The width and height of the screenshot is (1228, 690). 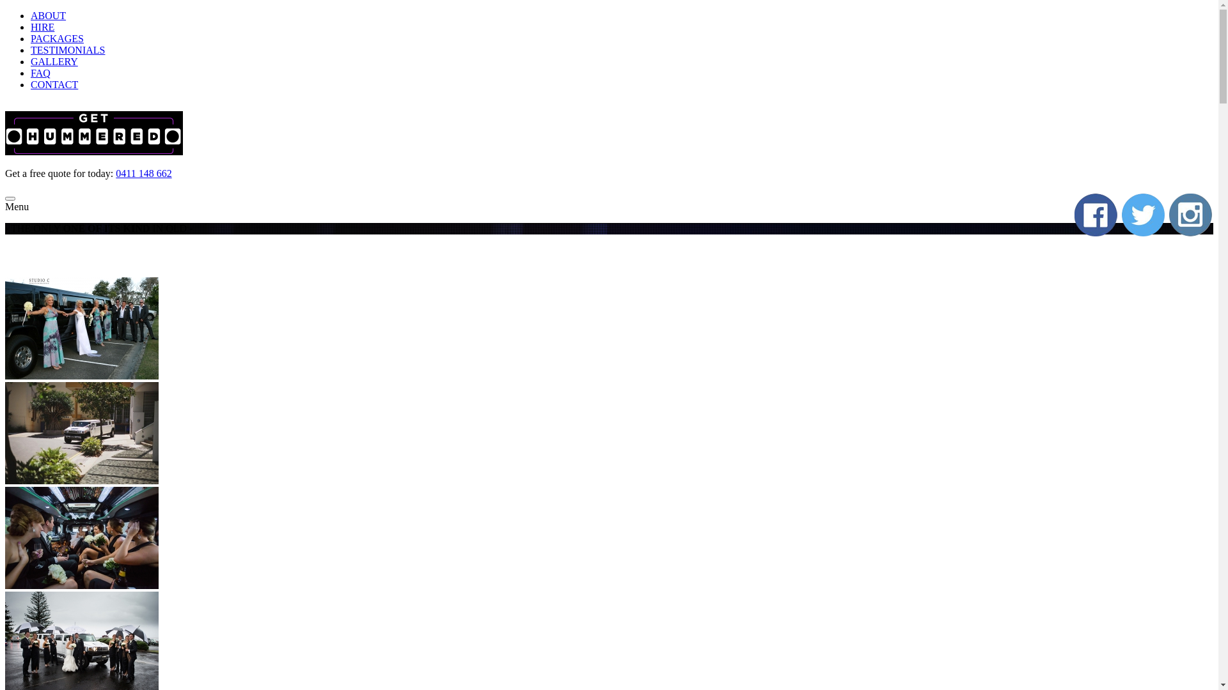 I want to click on PACKAGES, so click(x=58, y=38).